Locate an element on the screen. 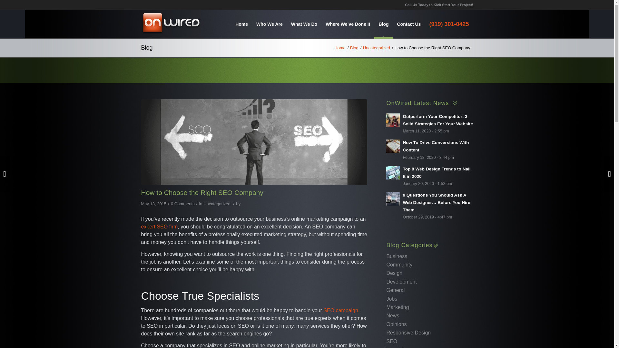 Image resolution: width=619 pixels, height=348 pixels. Blog is located at coordinates (383, 24).